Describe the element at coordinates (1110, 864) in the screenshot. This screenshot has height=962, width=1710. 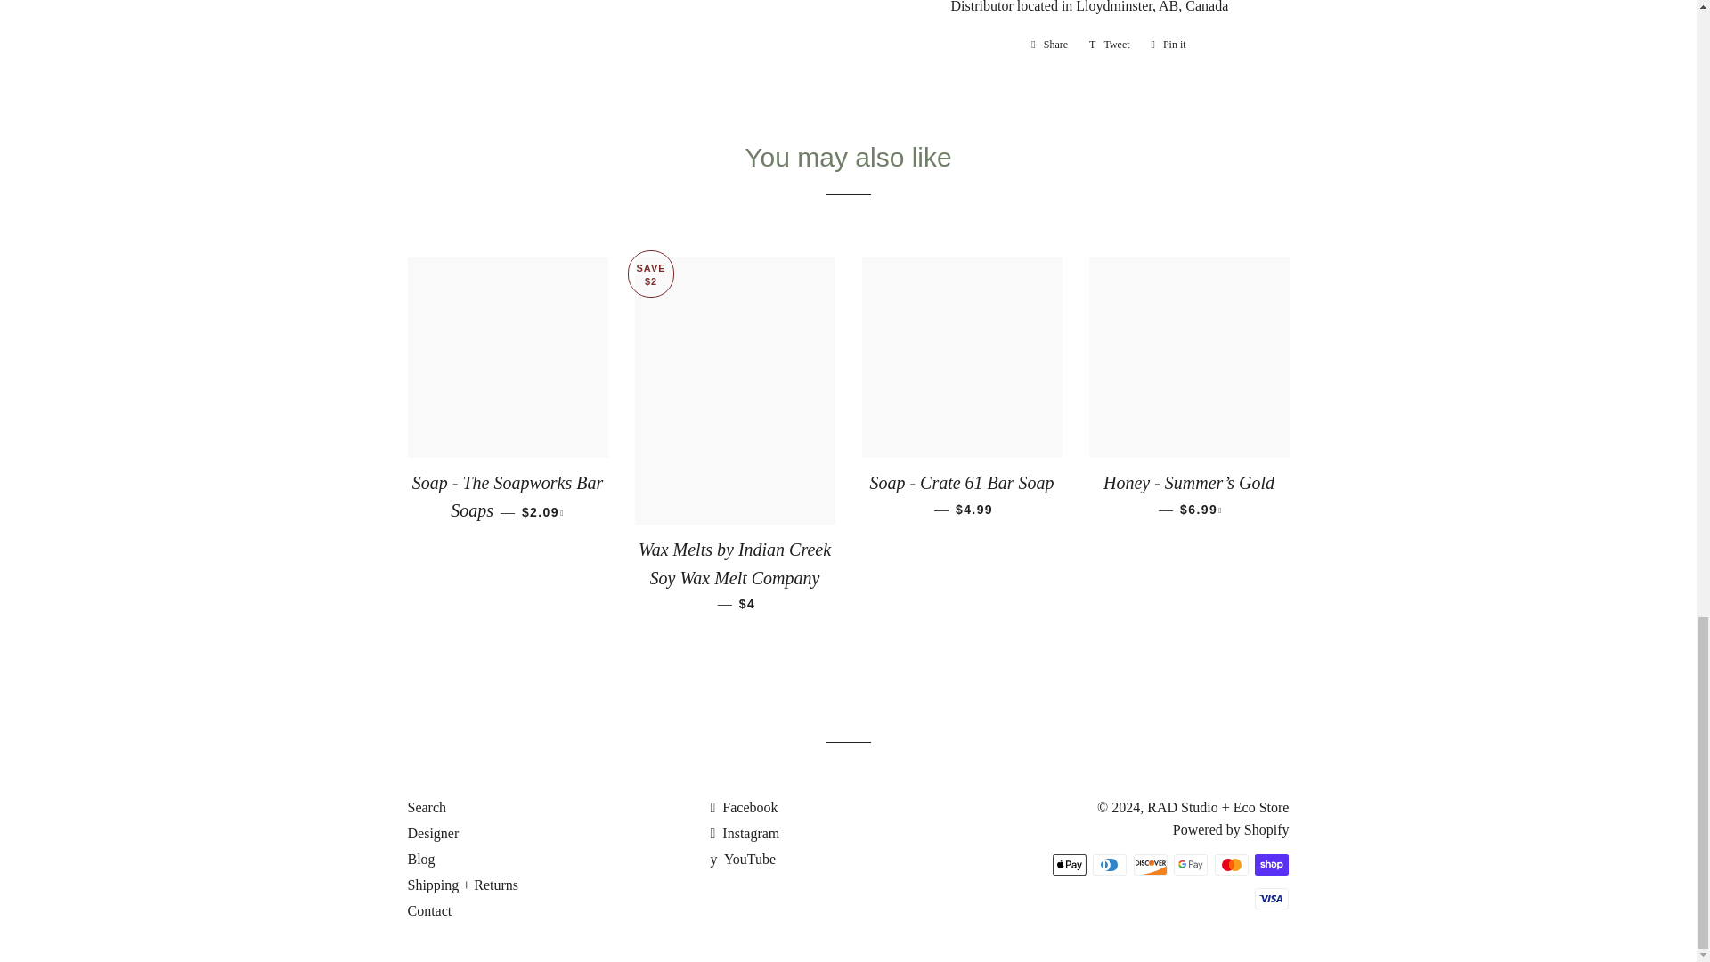
I see `Diners Club` at that location.